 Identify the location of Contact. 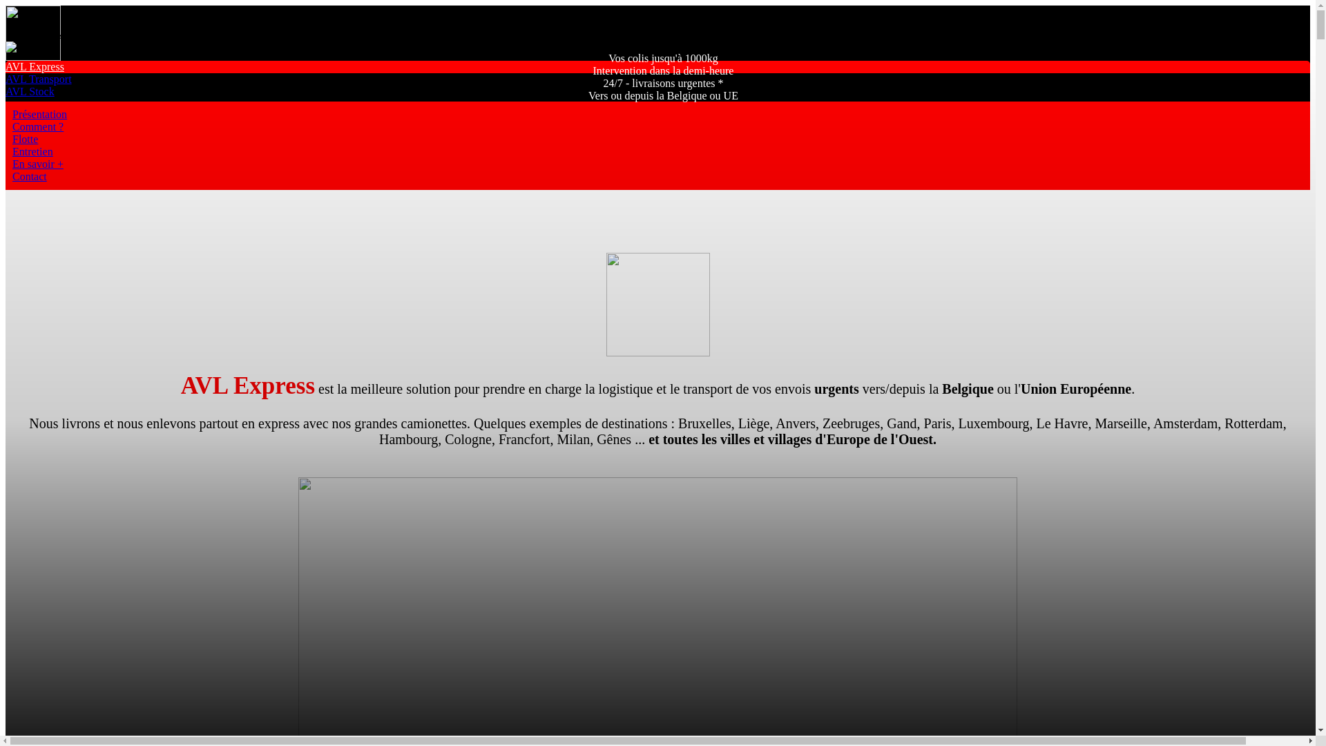
(30, 177).